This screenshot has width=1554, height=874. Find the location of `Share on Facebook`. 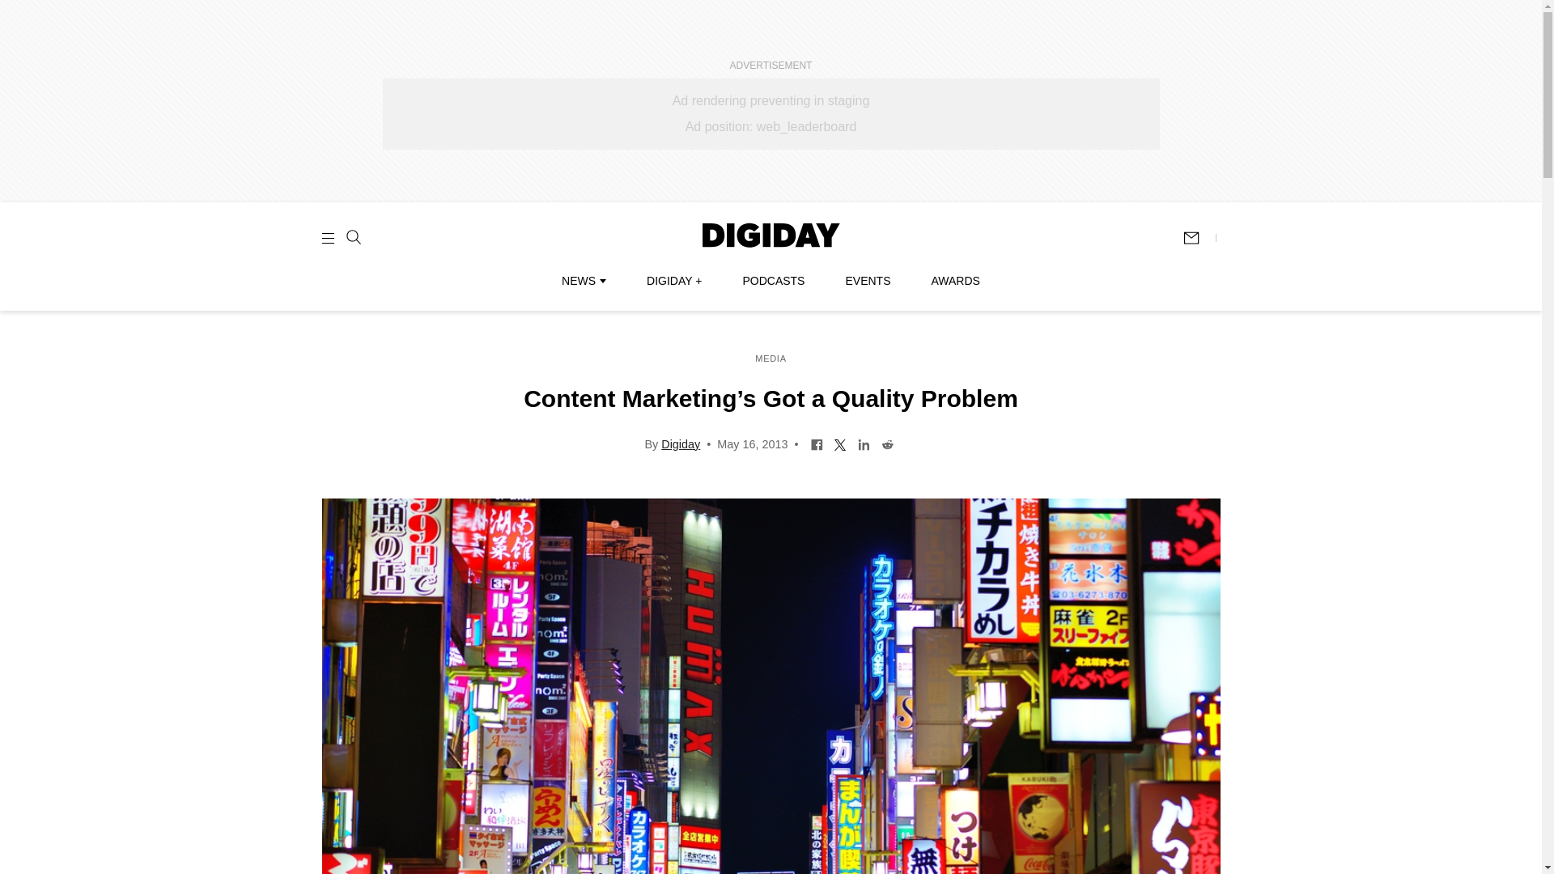

Share on Facebook is located at coordinates (816, 443).